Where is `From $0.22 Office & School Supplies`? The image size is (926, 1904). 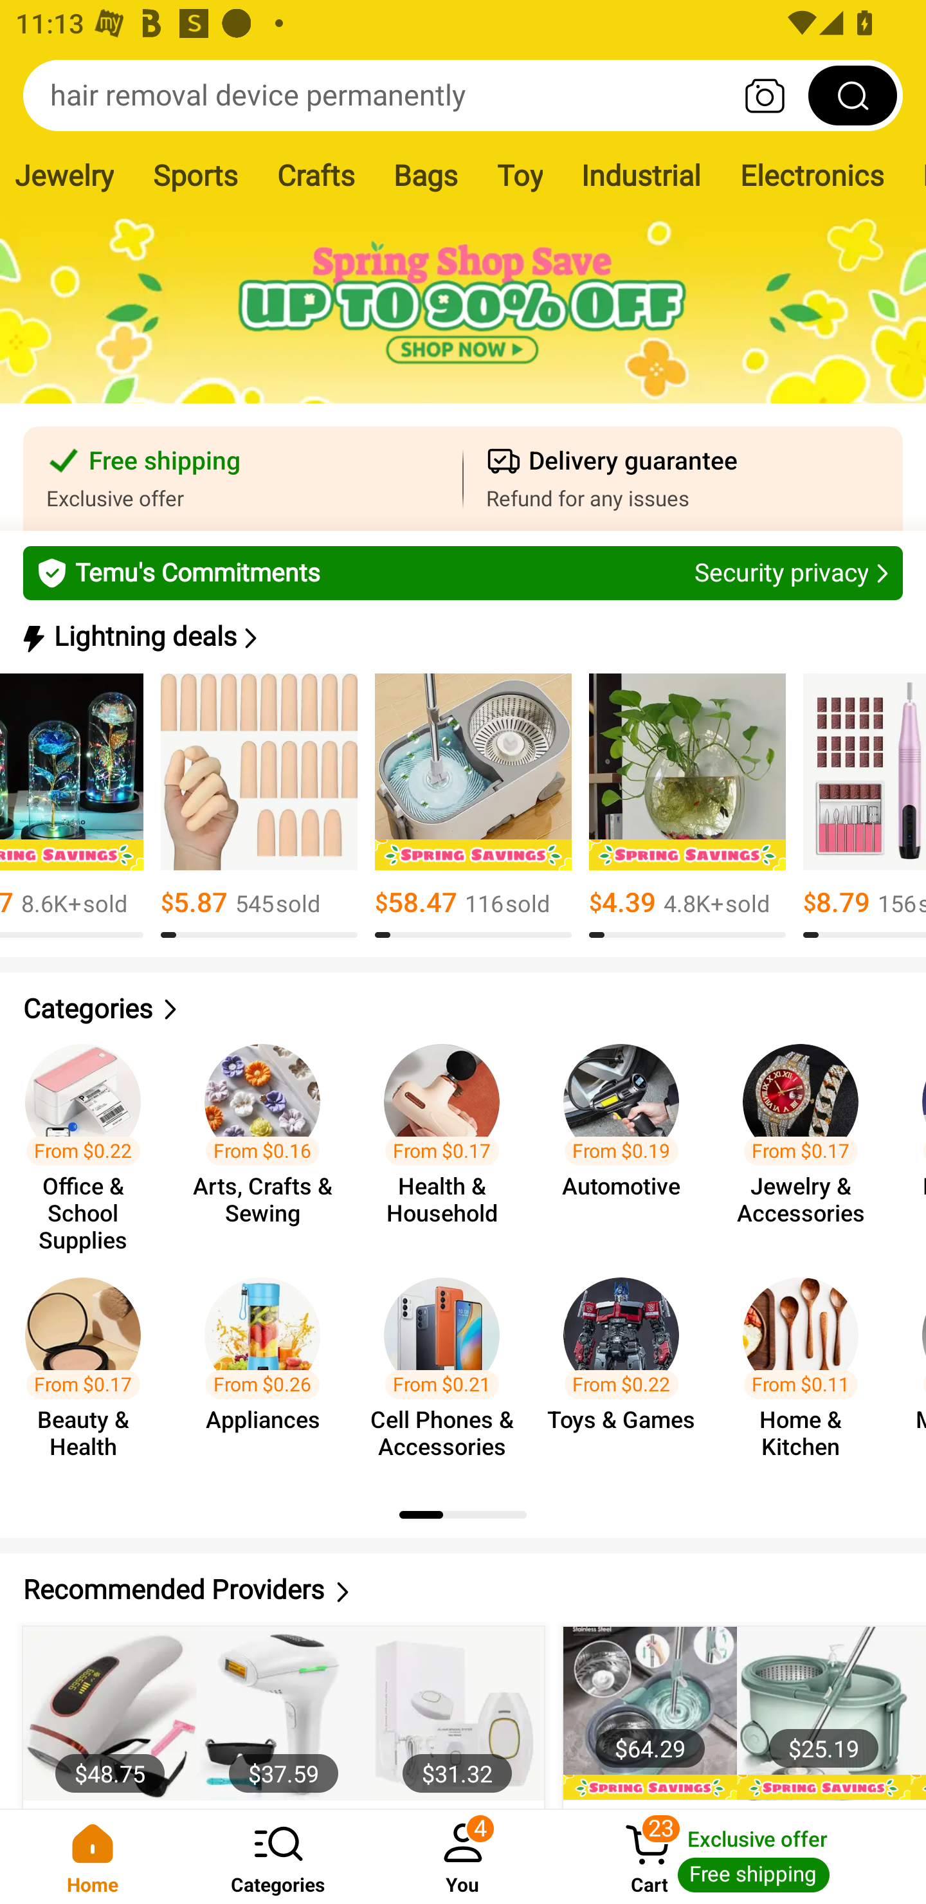
From $0.22 Office & School Supplies is located at coordinates (90, 1137).